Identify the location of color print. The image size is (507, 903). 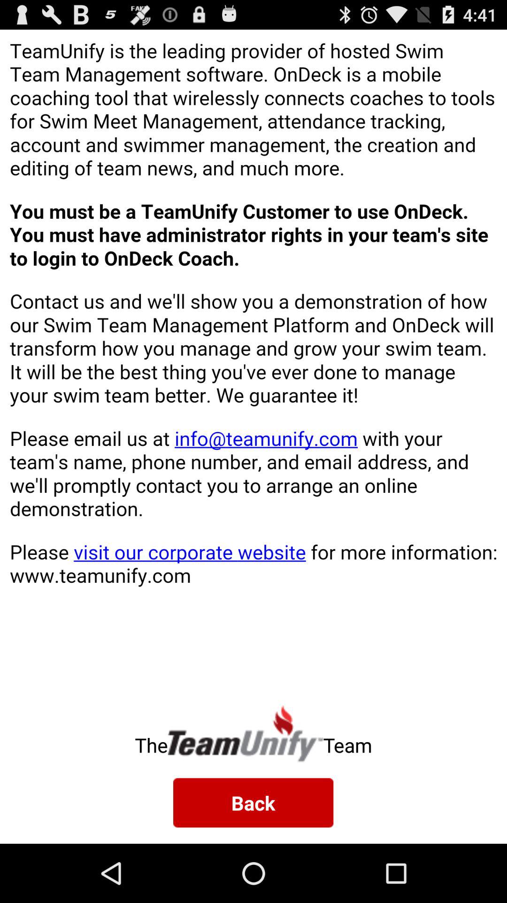
(253, 360).